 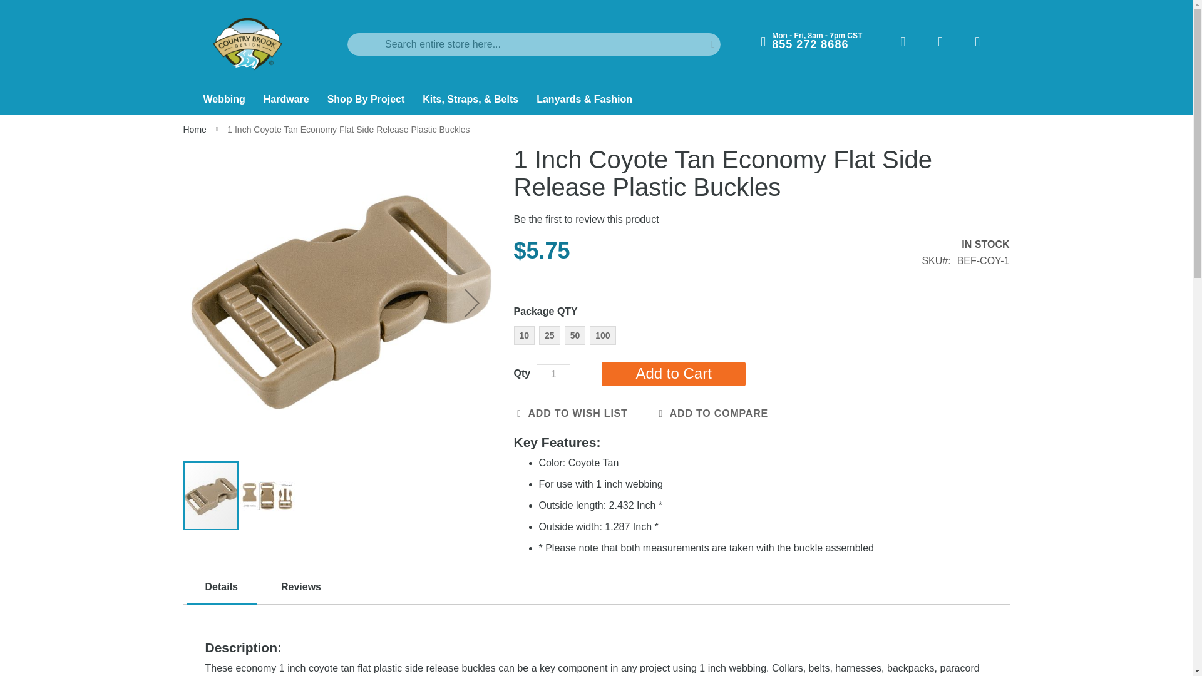 I want to click on 1, so click(x=553, y=374).